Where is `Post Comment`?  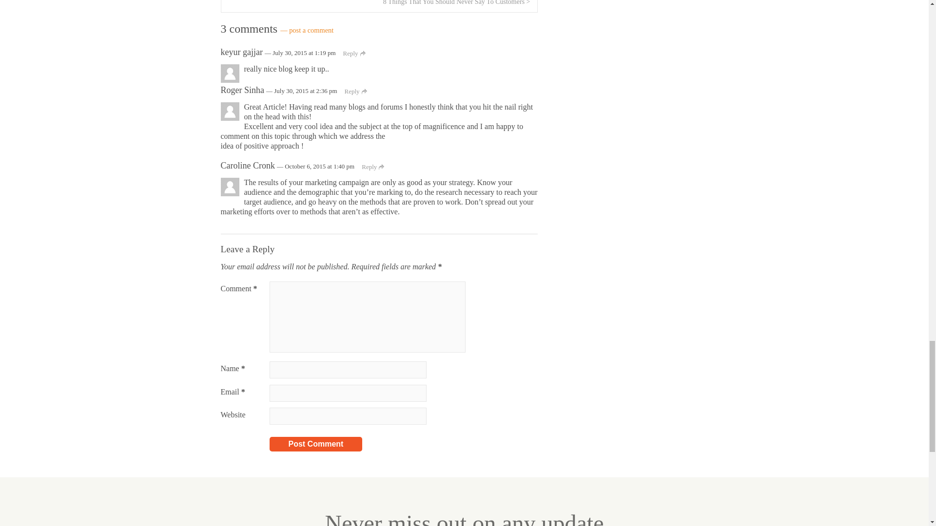 Post Comment is located at coordinates (316, 444).